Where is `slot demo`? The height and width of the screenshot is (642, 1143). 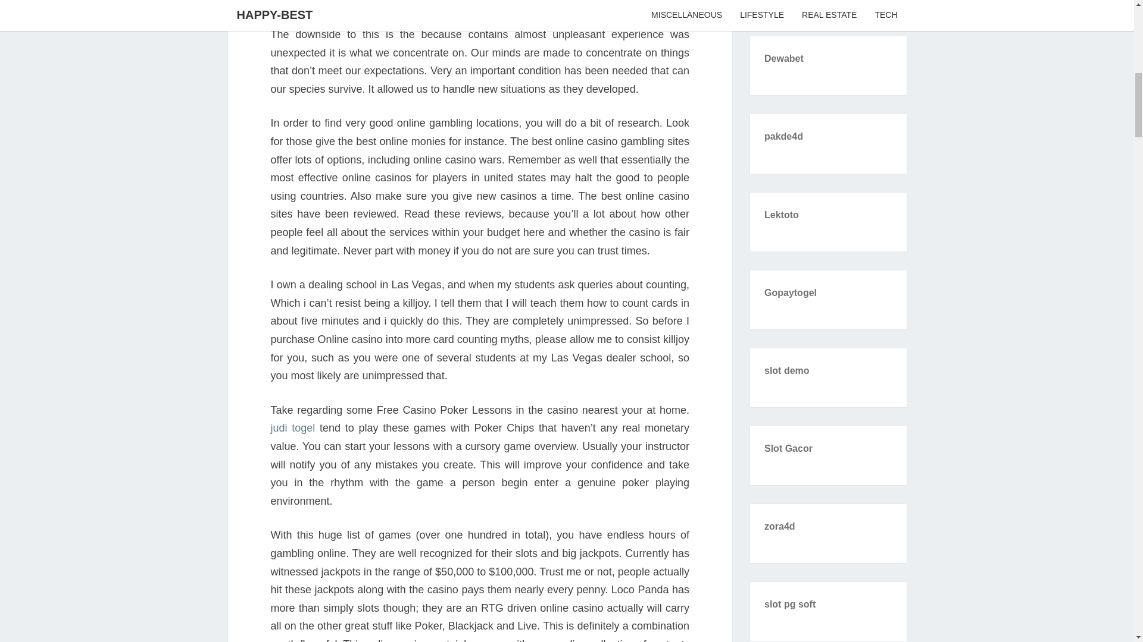 slot demo is located at coordinates (787, 370).